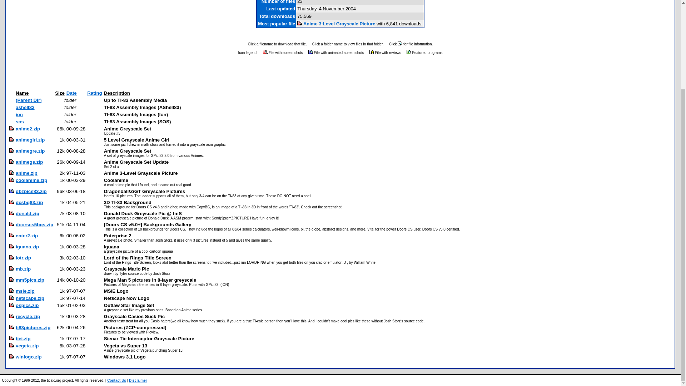  Describe the element at coordinates (20, 122) in the screenshot. I see `sos` at that location.